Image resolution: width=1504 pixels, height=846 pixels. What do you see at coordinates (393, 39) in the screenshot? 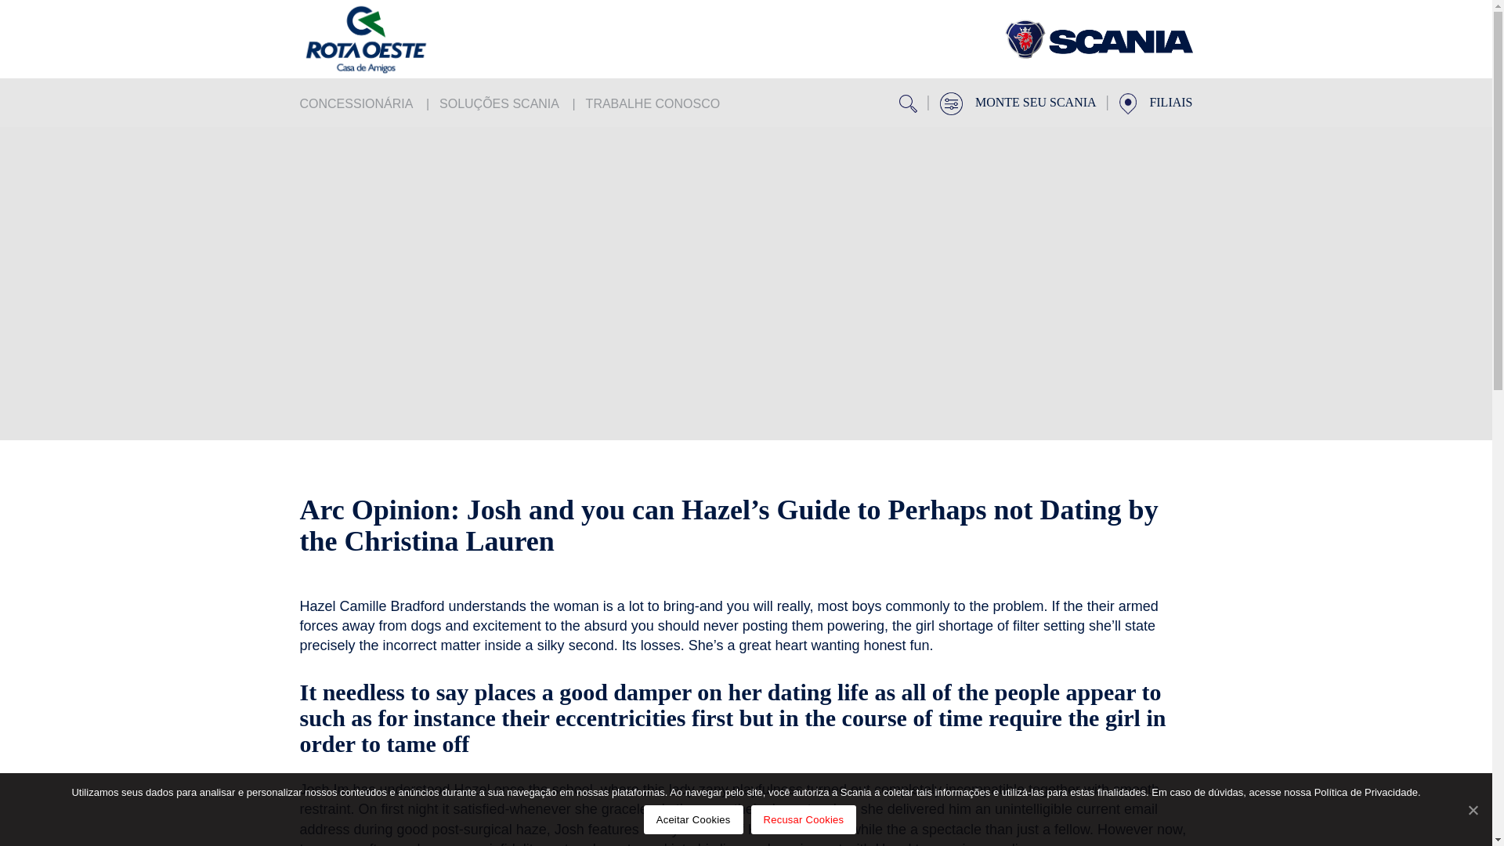
I see `Rota Oeste` at bounding box center [393, 39].